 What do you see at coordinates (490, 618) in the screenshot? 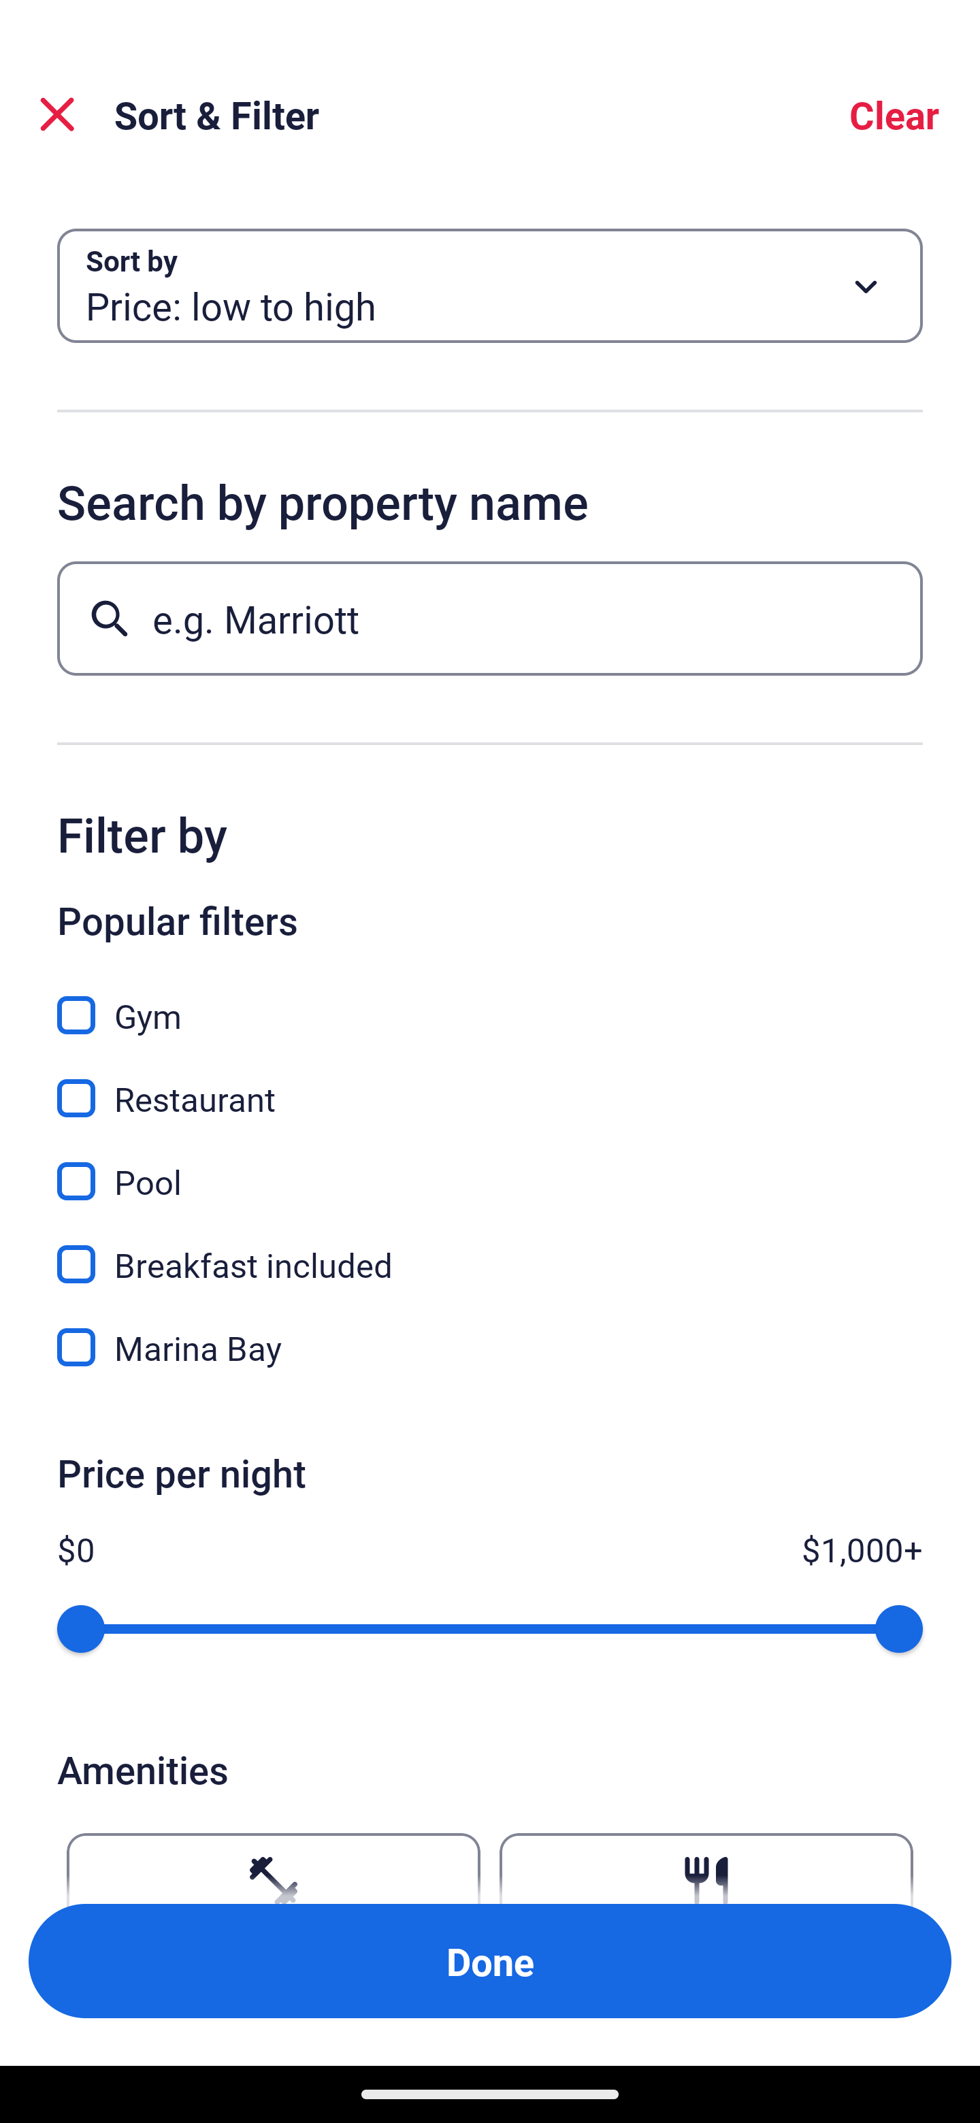
I see `e.g. Marriott Button` at bounding box center [490, 618].